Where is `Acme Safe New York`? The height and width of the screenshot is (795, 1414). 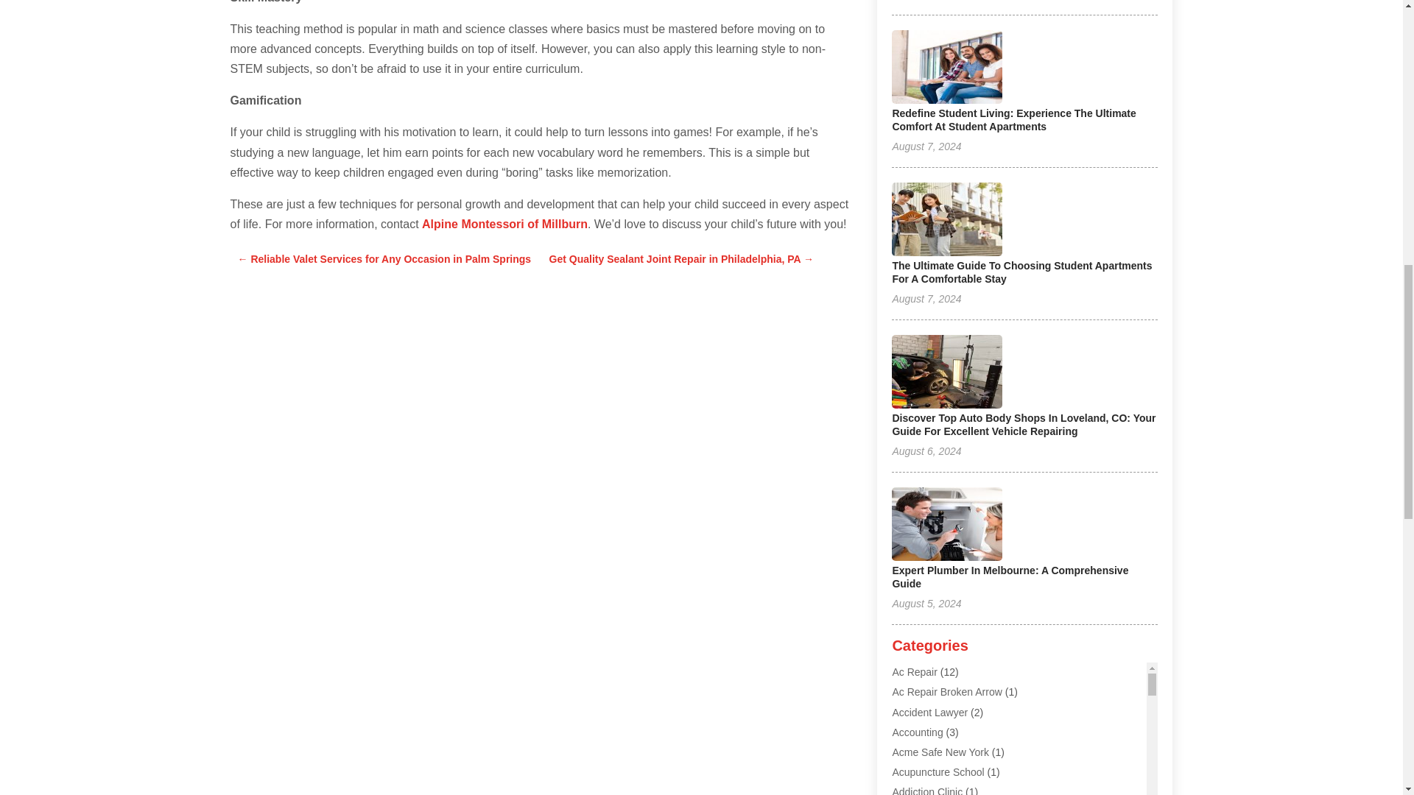
Acme Safe New York is located at coordinates (940, 752).